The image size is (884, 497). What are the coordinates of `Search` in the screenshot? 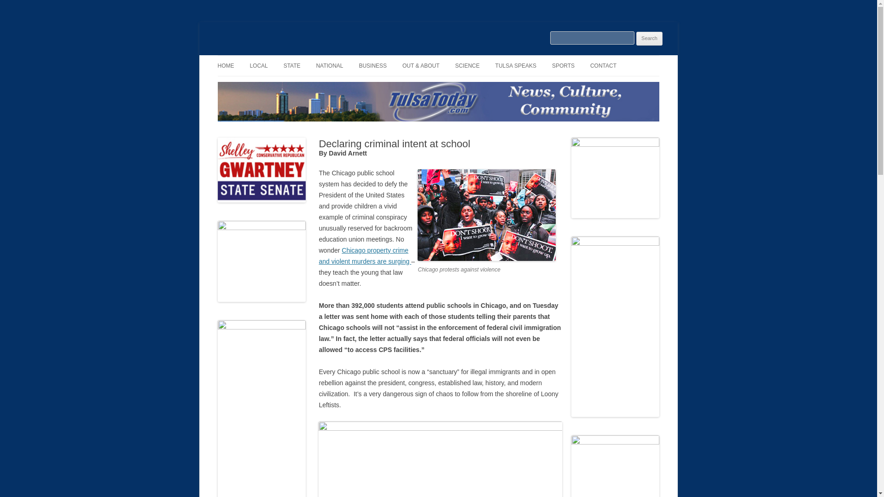 It's located at (649, 39).